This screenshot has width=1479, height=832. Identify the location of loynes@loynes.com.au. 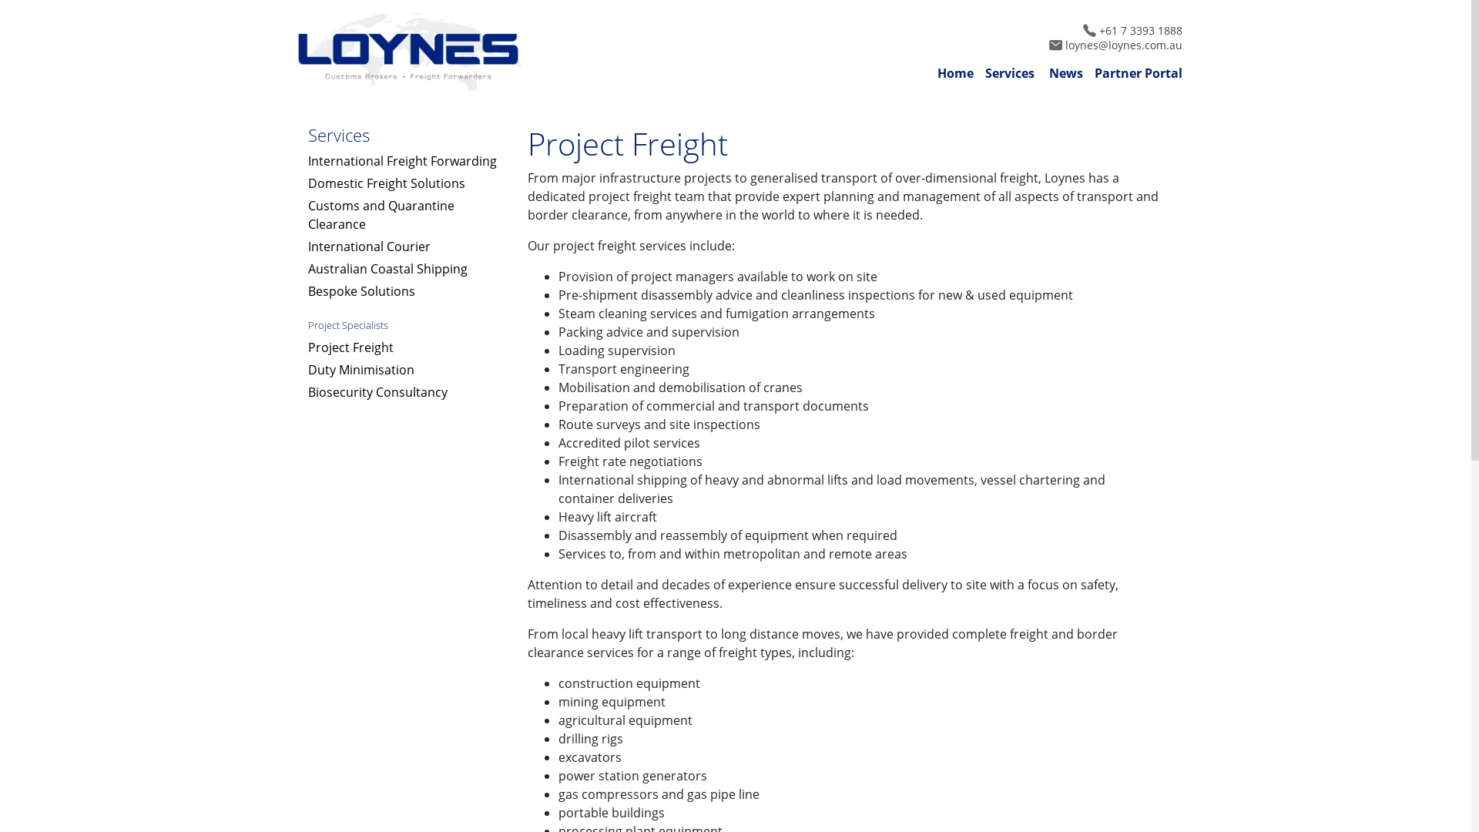
(1065, 45).